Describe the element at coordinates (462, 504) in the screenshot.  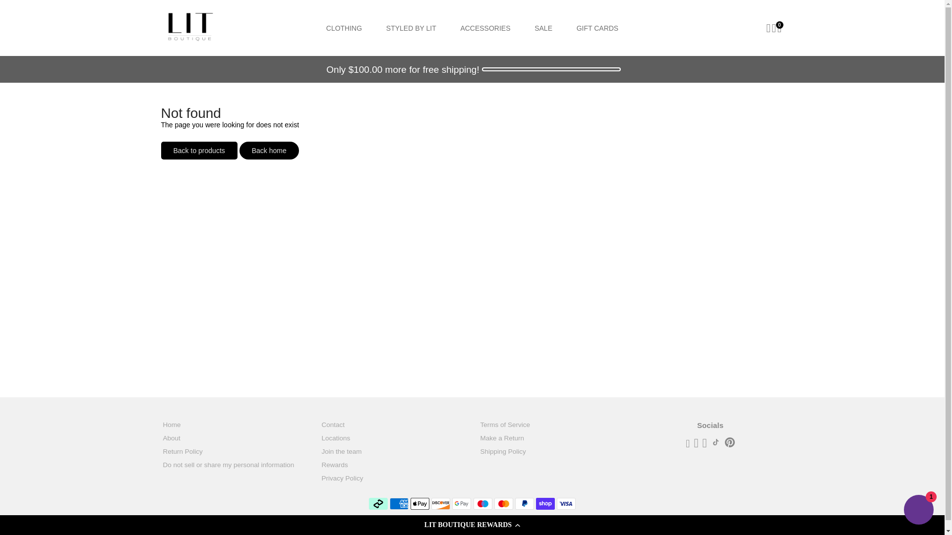
I see `Google Pay` at that location.